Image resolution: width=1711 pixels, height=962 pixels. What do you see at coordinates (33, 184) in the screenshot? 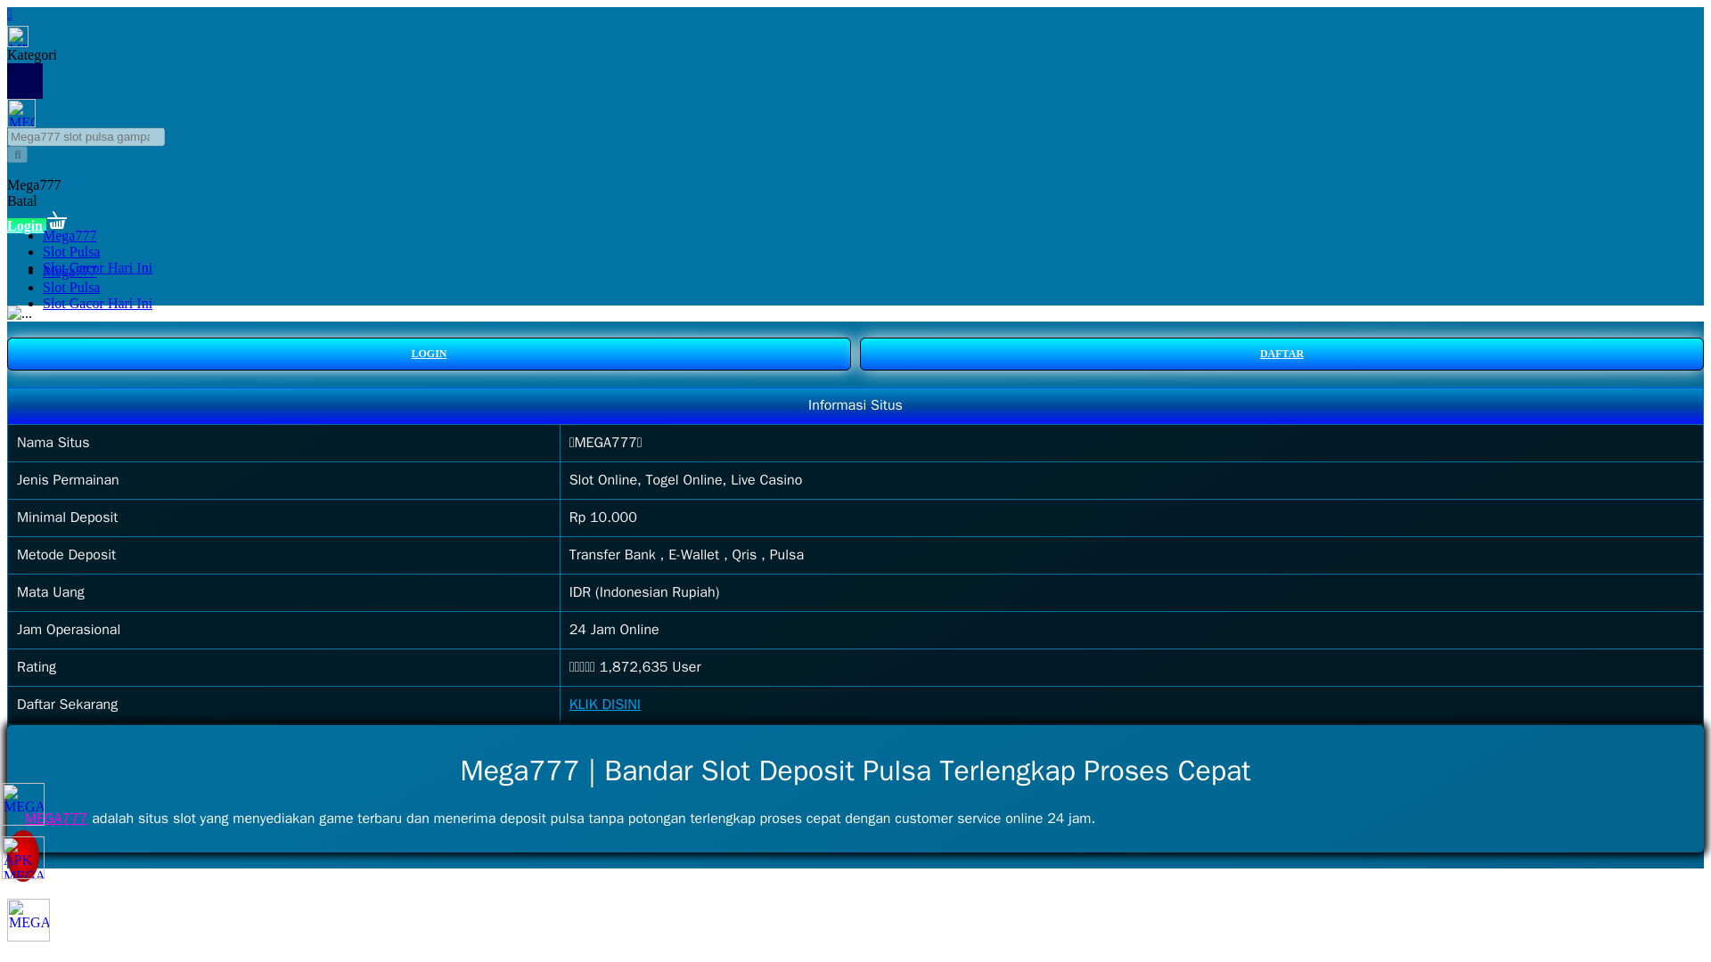
I see `Mega777` at bounding box center [33, 184].